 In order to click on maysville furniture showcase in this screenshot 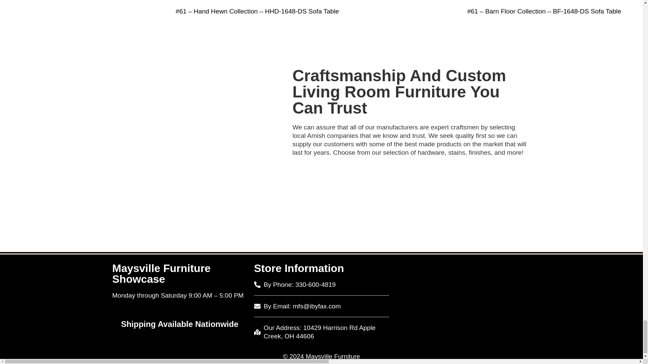, I will do `click(463, 301)`.